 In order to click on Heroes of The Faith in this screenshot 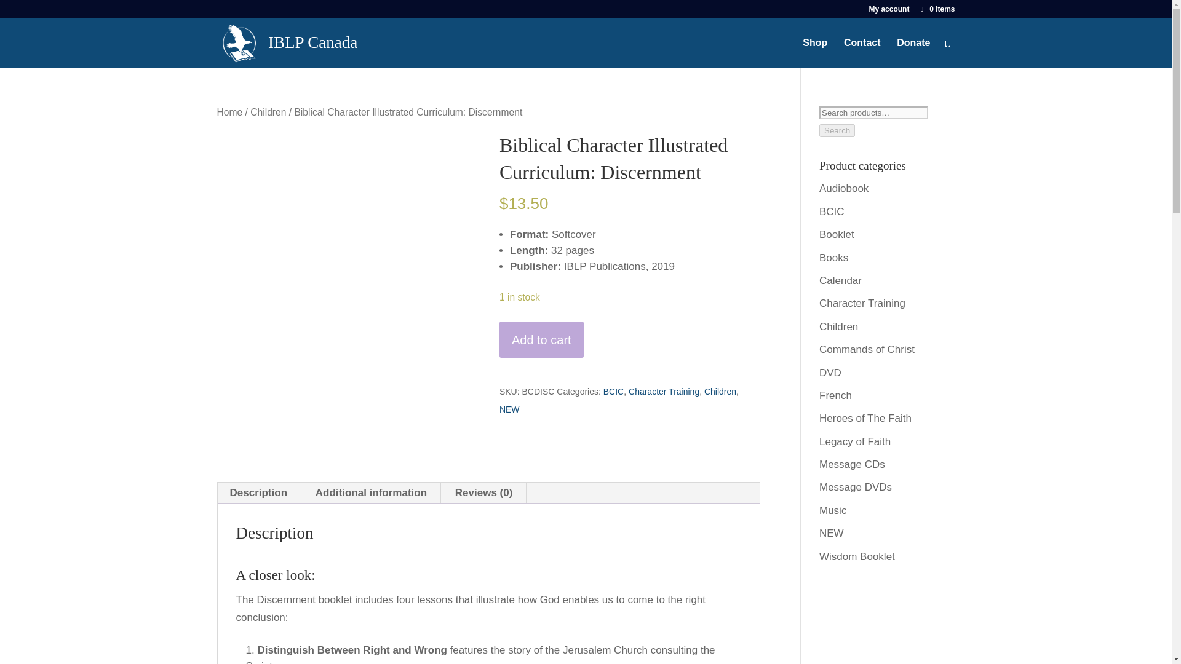, I will do `click(865, 418)`.